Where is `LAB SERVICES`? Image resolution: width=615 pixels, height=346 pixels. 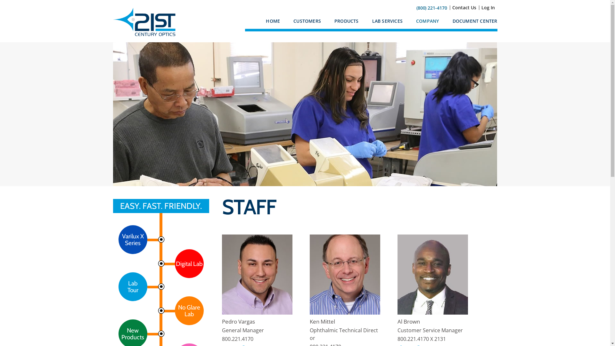 LAB SERVICES is located at coordinates (383, 23).